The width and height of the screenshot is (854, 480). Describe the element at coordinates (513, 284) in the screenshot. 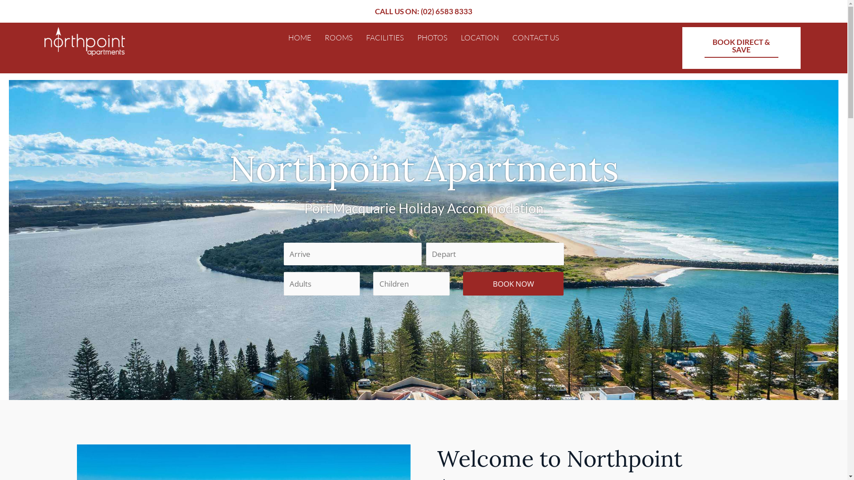

I see `BOOK NOW` at that location.